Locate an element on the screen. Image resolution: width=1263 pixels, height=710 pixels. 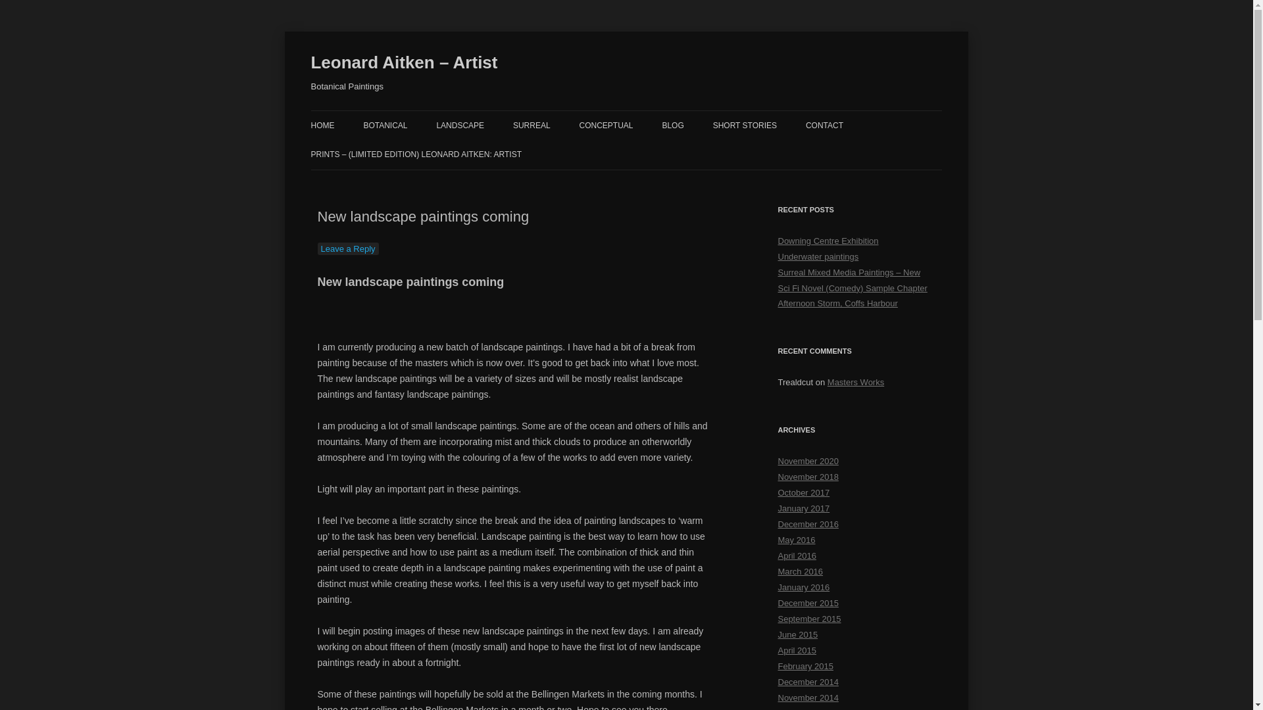
FAQS is located at coordinates (376, 183).